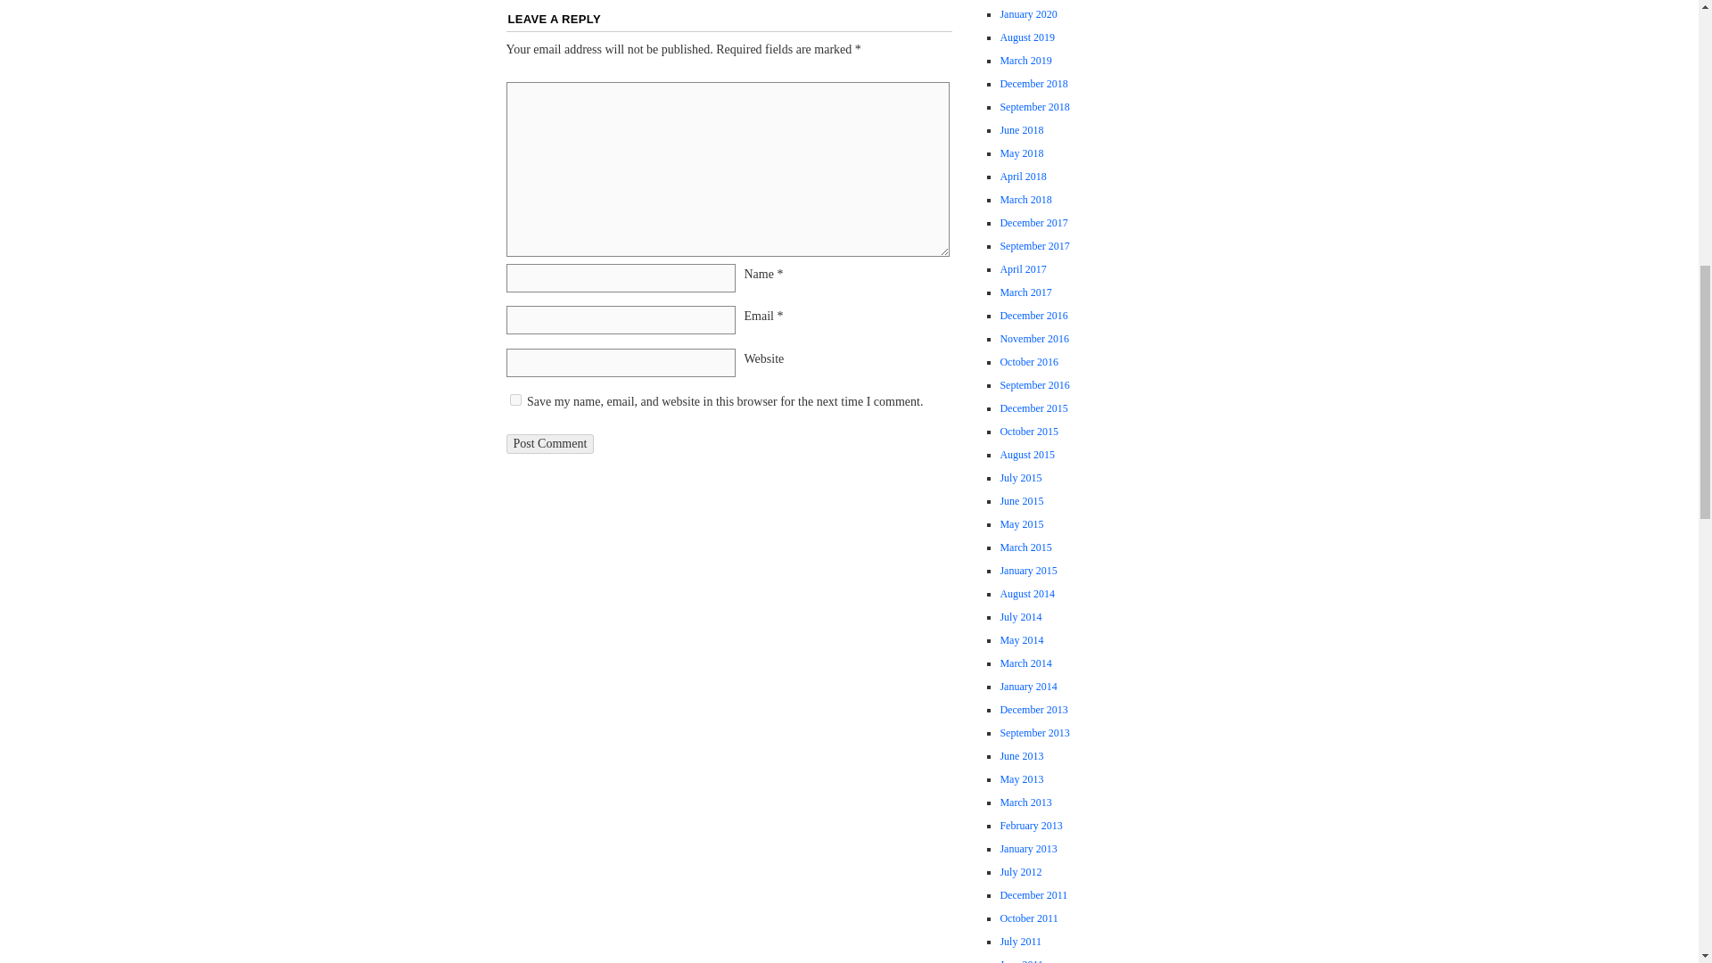  What do you see at coordinates (1023, 177) in the screenshot?
I see `April 2018` at bounding box center [1023, 177].